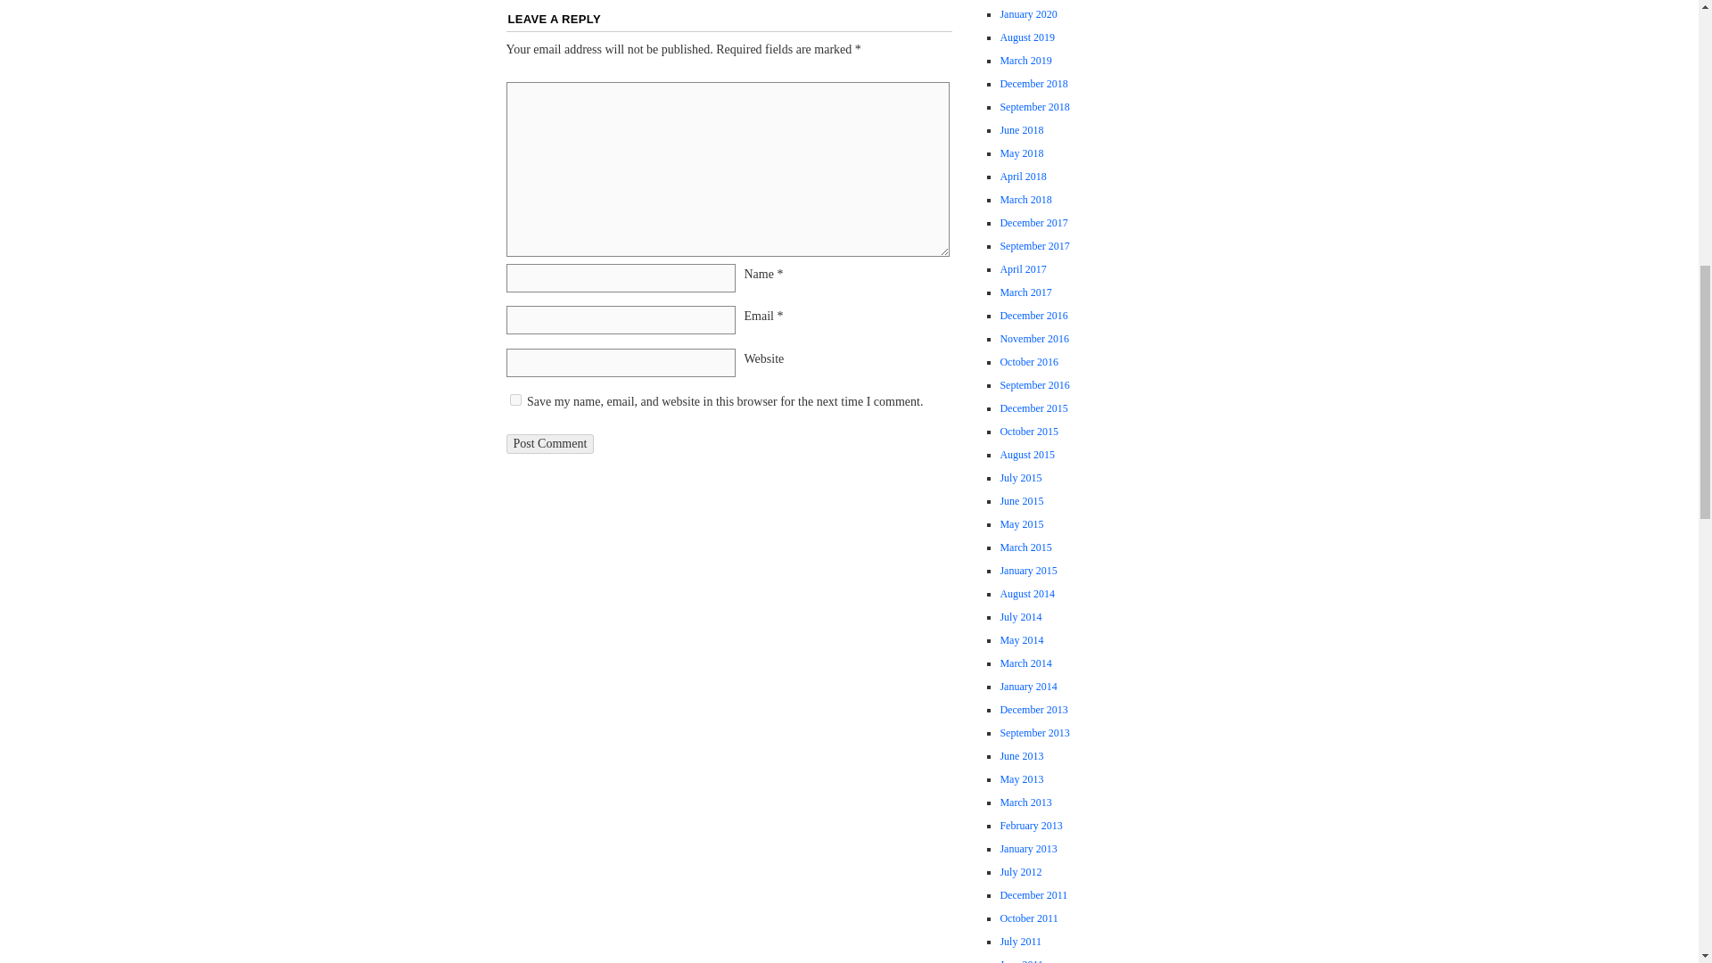  What do you see at coordinates (1023, 177) in the screenshot?
I see `April 2018` at bounding box center [1023, 177].